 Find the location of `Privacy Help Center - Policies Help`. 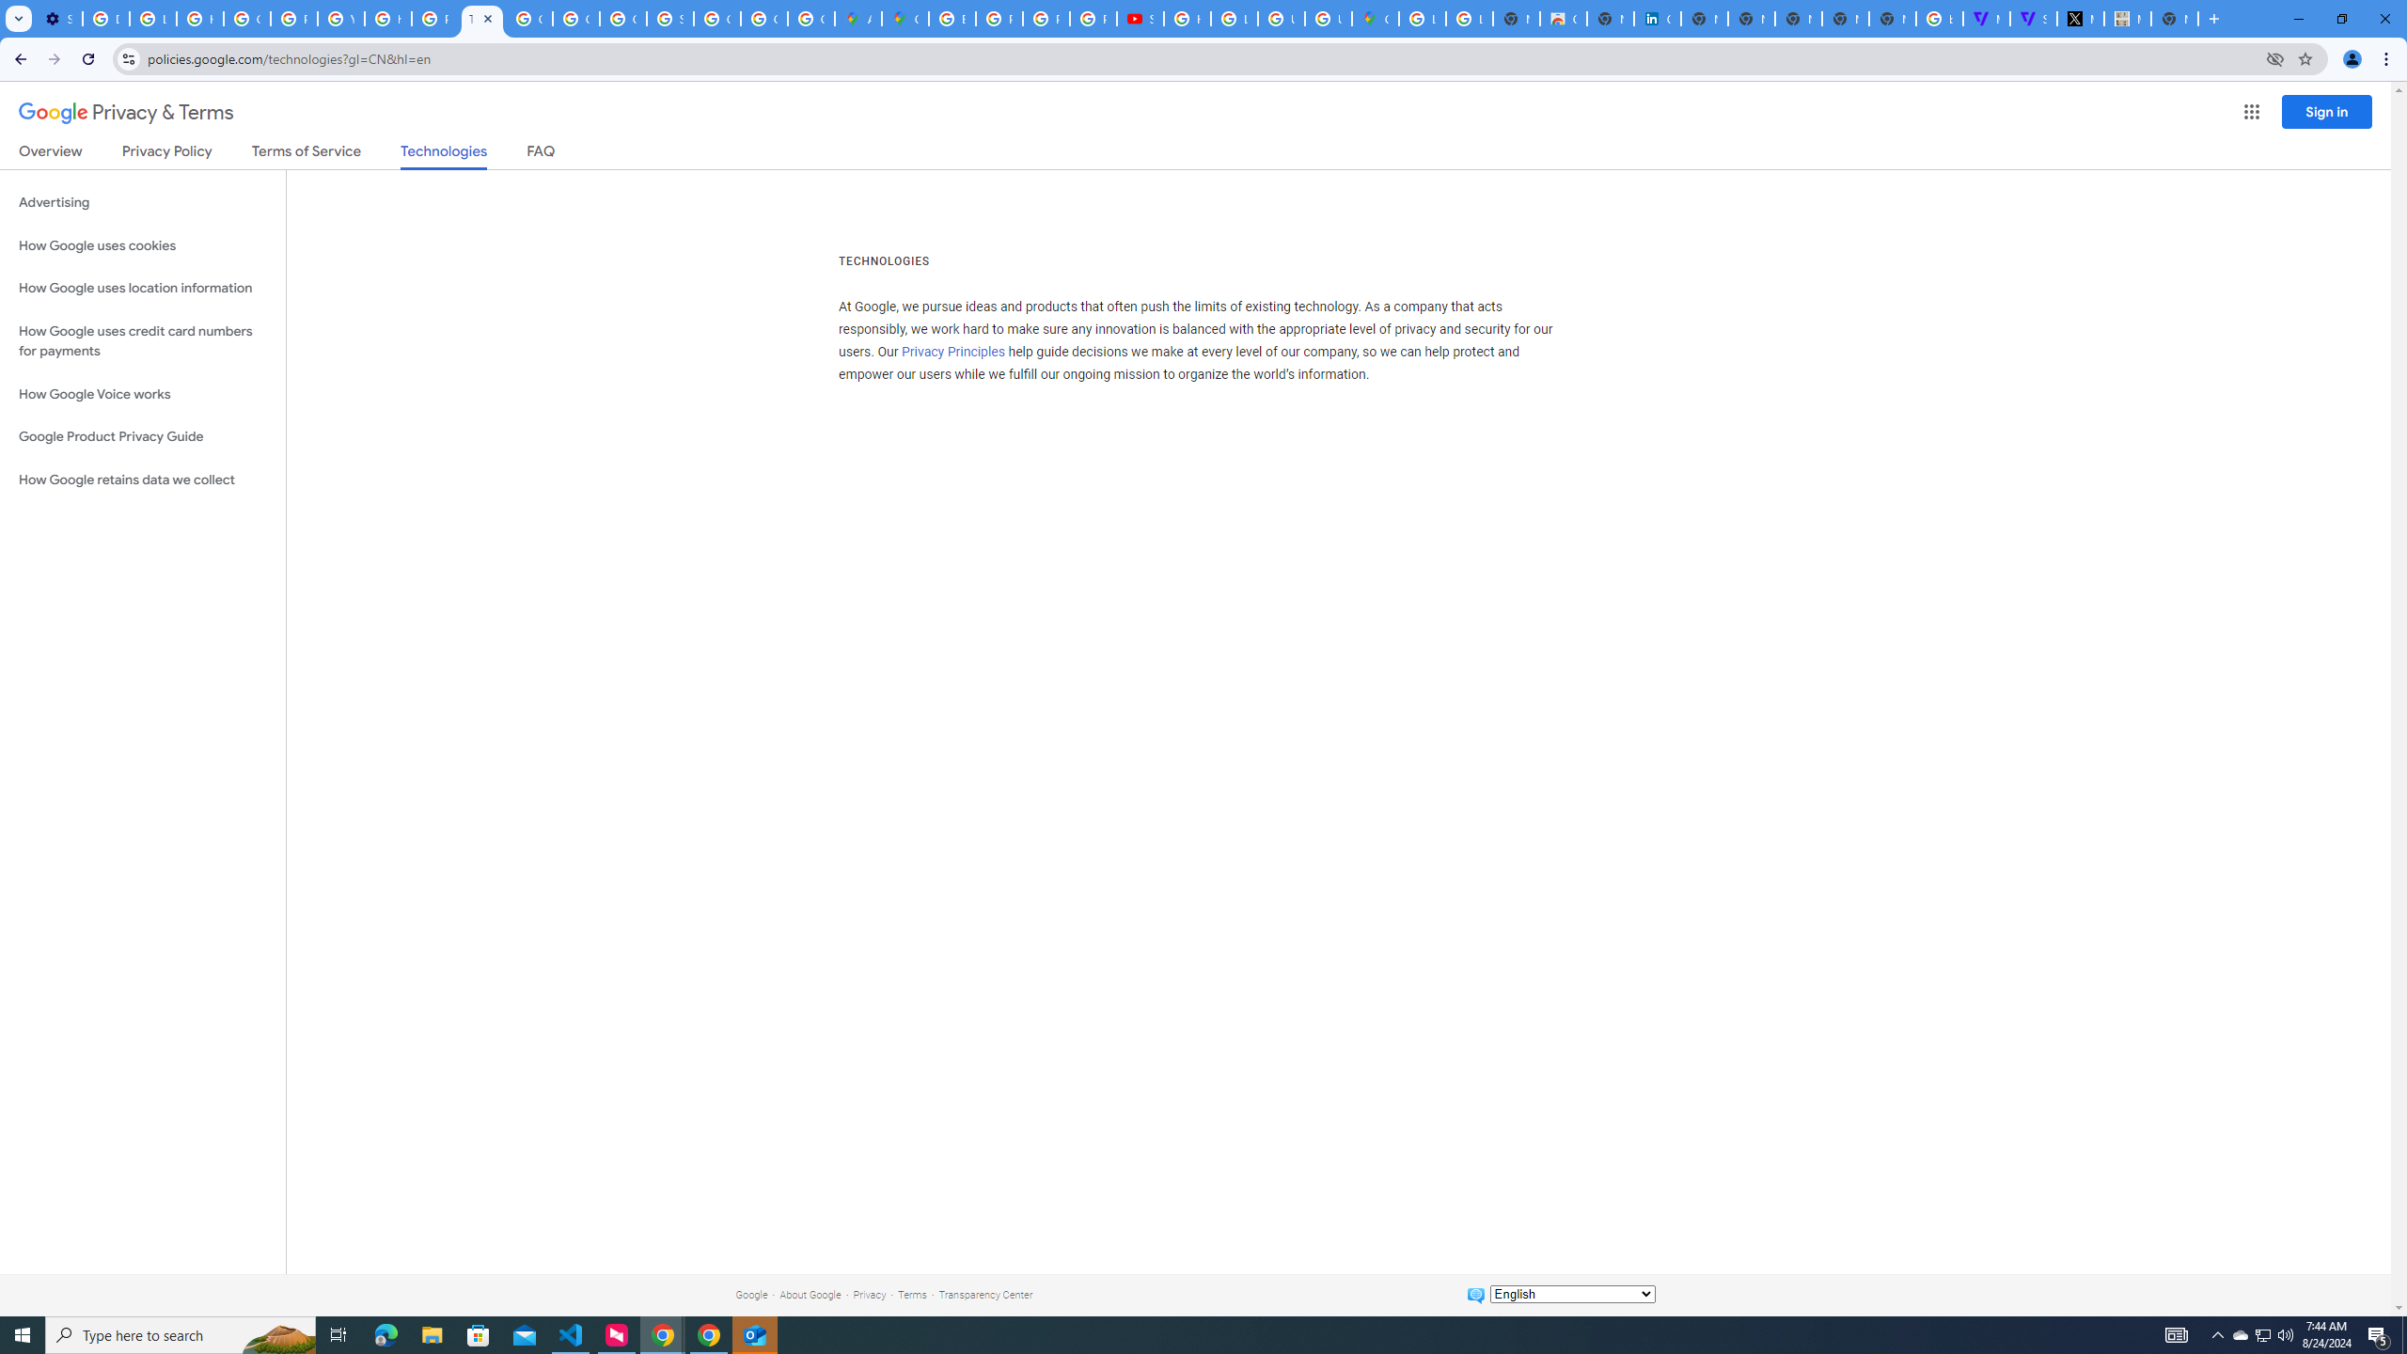

Privacy Help Center - Policies Help is located at coordinates (1046, 19).